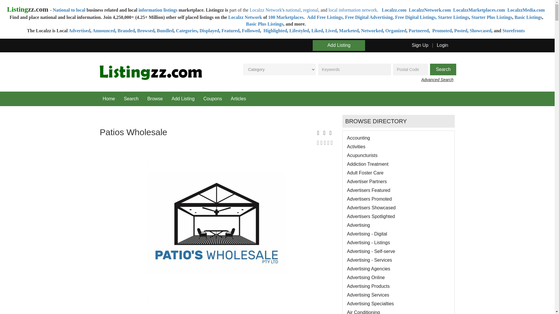  I want to click on LocalzzMarketplaces.com, so click(479, 10).